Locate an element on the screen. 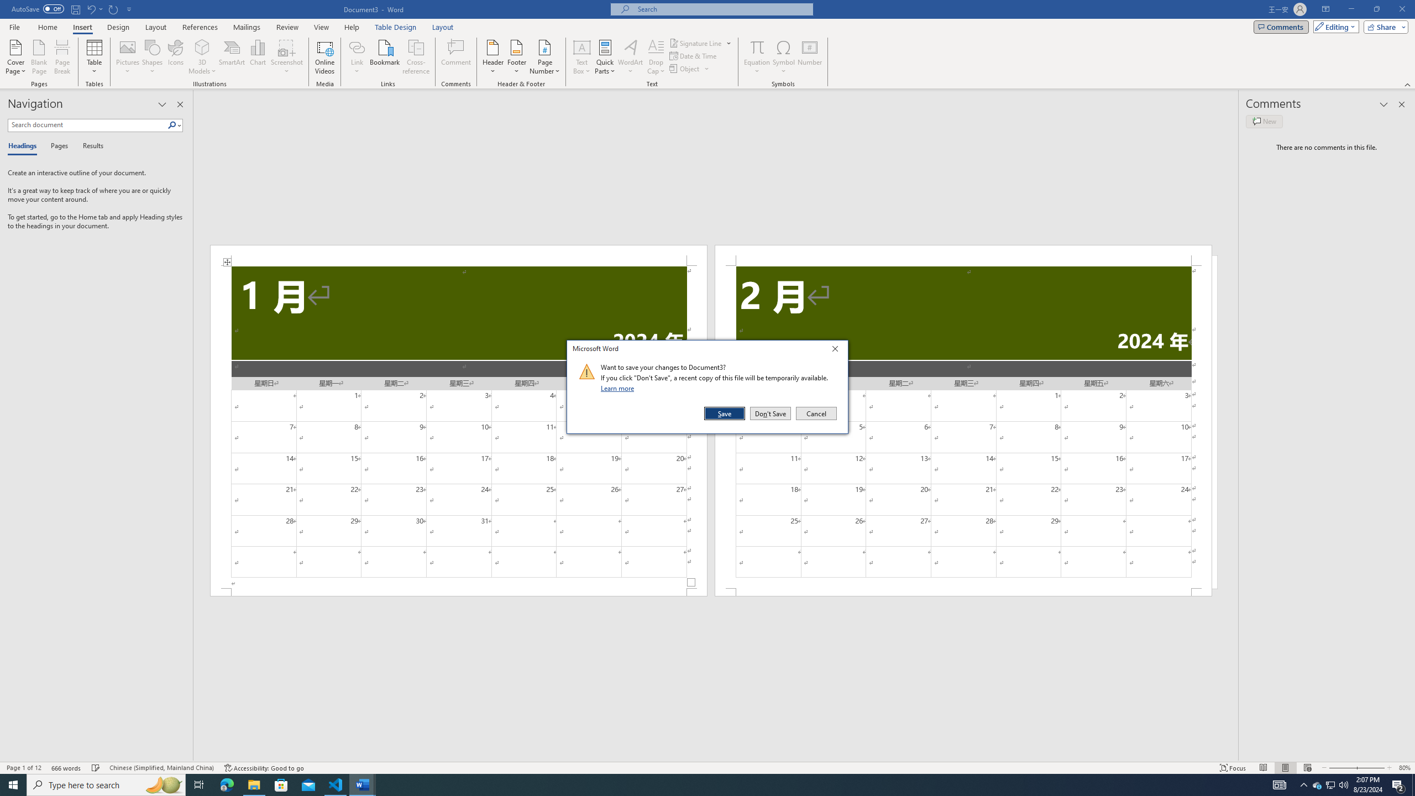 This screenshot has width=1415, height=796. Accessibility Checker Accessibility: Good to go is located at coordinates (264, 768).